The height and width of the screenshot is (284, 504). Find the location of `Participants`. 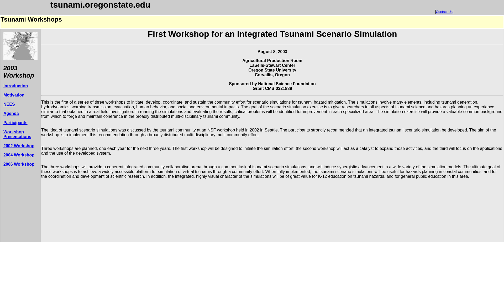

Participants is located at coordinates (15, 123).